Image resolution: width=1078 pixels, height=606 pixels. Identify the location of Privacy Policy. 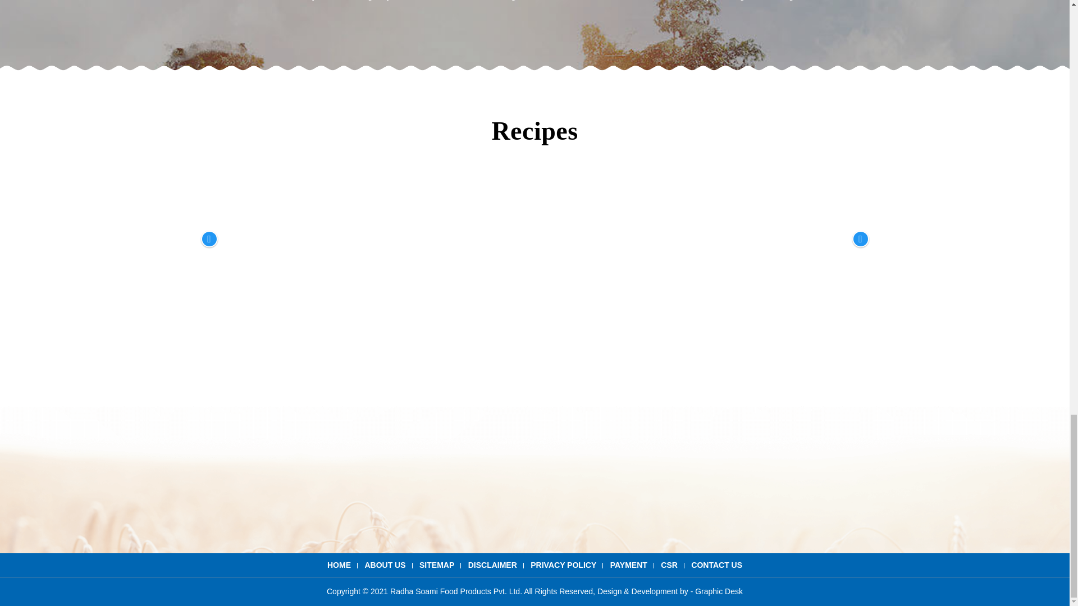
(563, 565).